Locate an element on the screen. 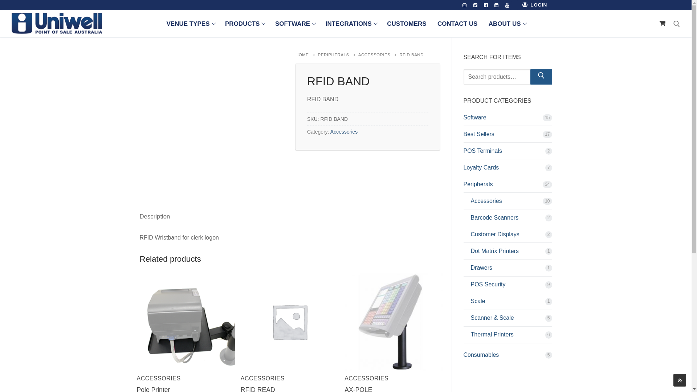  CONTACT US is located at coordinates (457, 24).